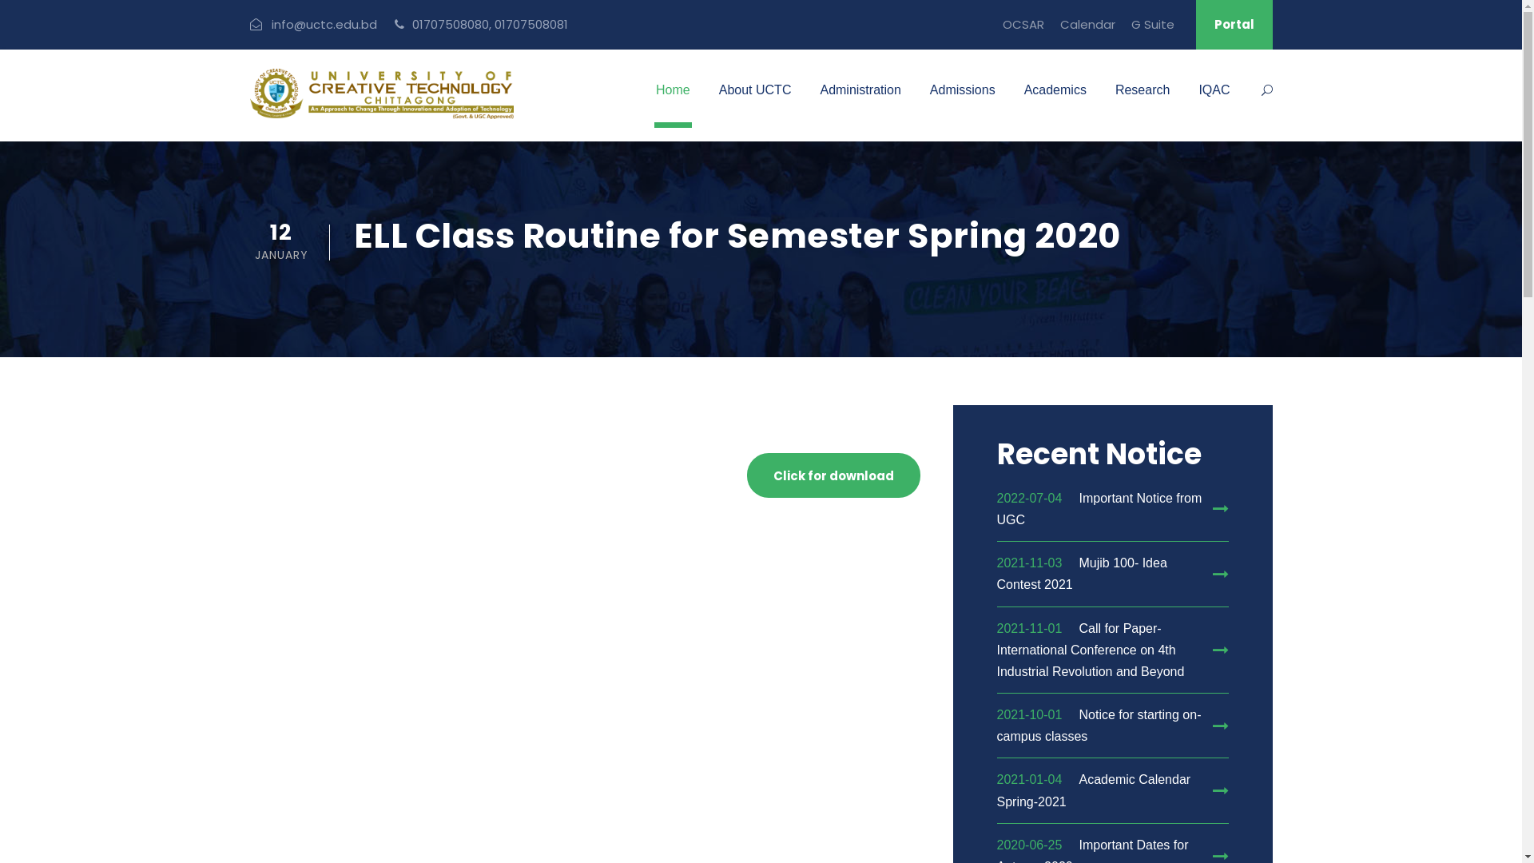 This screenshot has width=1534, height=863. What do you see at coordinates (1143, 102) in the screenshot?
I see `Research` at bounding box center [1143, 102].